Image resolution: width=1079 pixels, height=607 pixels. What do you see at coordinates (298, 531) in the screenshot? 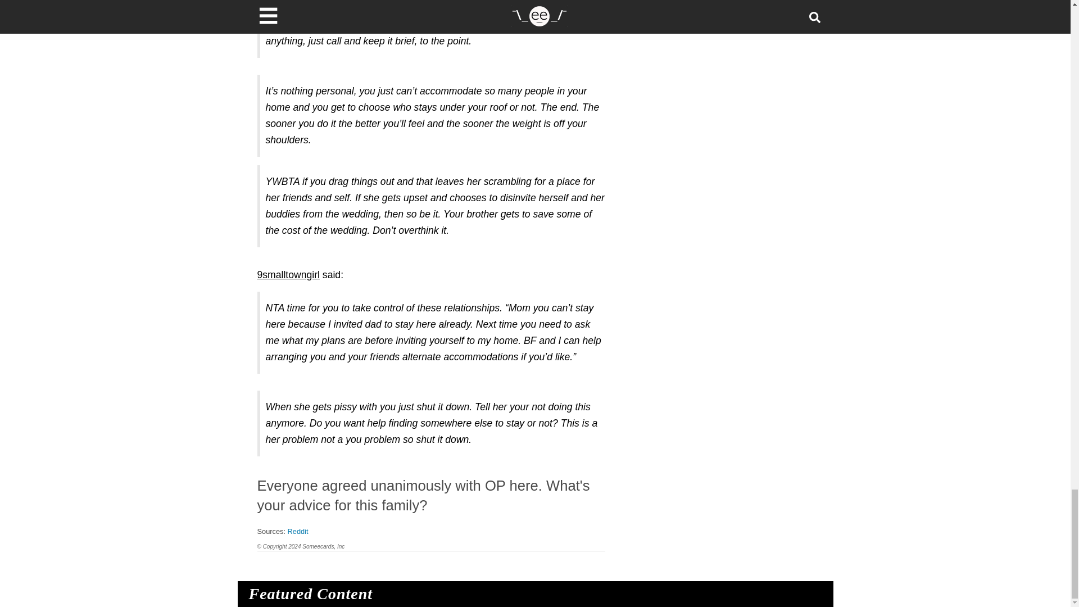
I see `Reddit` at bounding box center [298, 531].